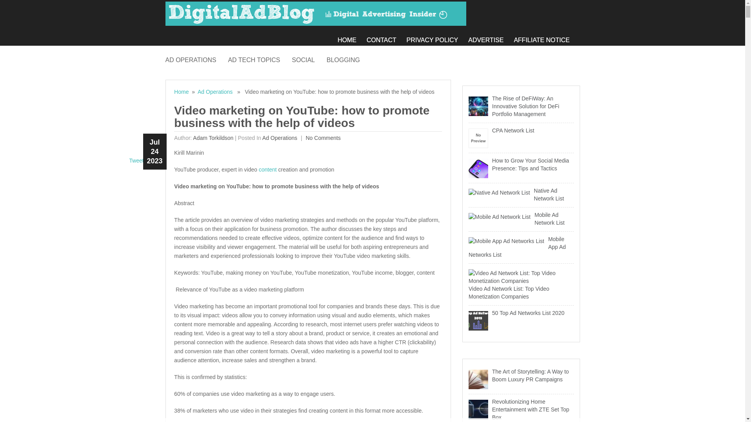 Image resolution: width=751 pixels, height=422 pixels. I want to click on PRIVACY POLICY, so click(437, 38).